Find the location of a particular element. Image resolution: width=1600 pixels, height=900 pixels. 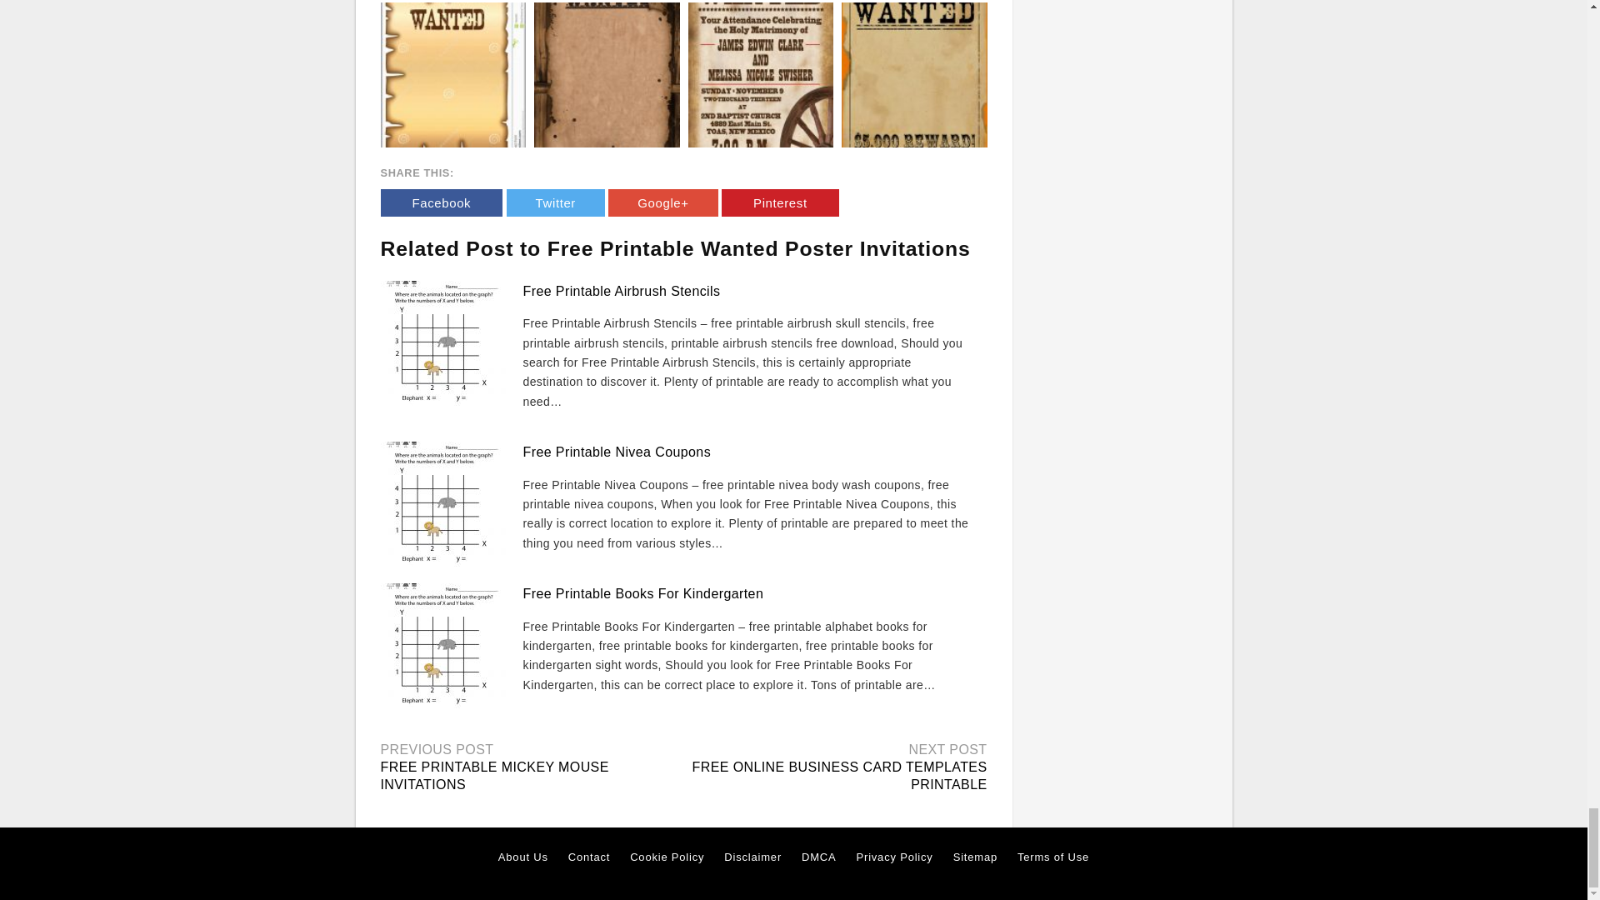

Facebook is located at coordinates (441, 202).